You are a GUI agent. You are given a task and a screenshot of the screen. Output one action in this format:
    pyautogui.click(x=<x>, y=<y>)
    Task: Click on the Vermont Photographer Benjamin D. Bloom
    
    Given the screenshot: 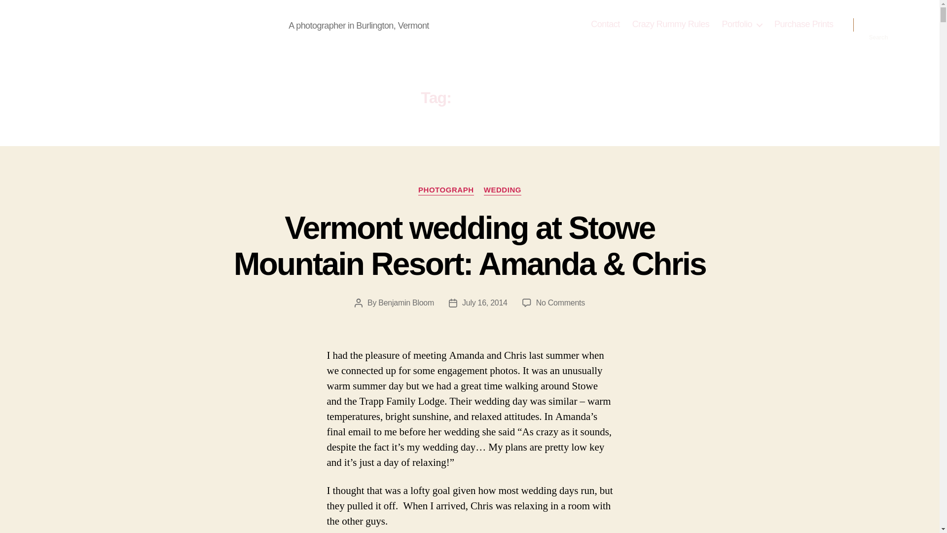 What is the action you would take?
    pyautogui.click(x=166, y=24)
    